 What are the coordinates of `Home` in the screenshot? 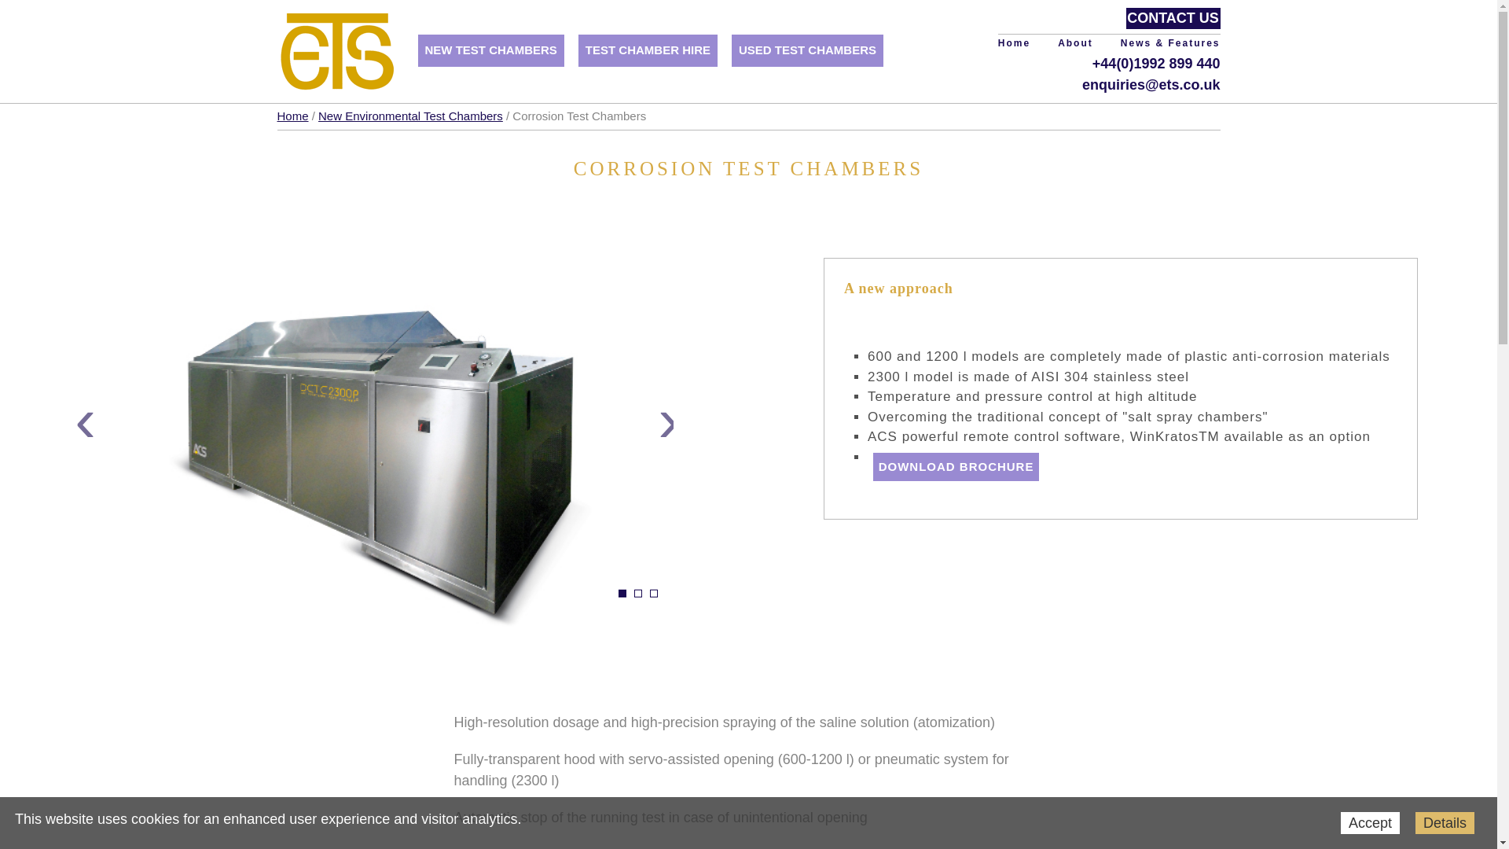 It's located at (292, 116).